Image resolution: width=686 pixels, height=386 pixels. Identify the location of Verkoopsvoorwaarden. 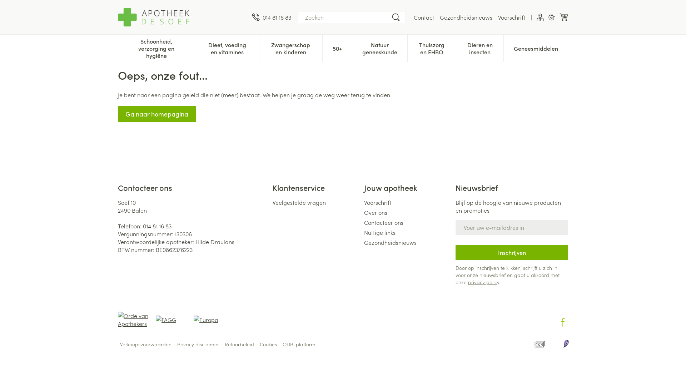
(146, 344).